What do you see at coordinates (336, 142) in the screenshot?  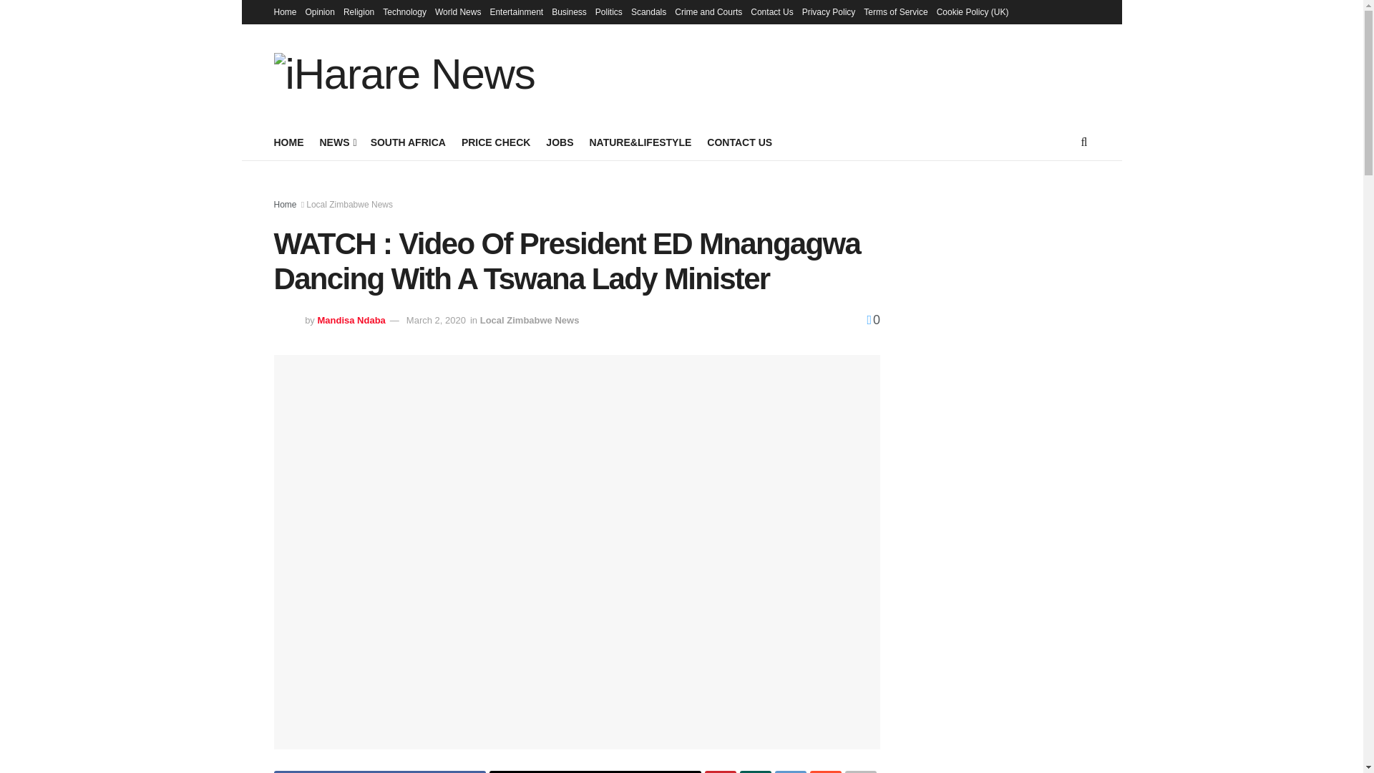 I see `NEWS` at bounding box center [336, 142].